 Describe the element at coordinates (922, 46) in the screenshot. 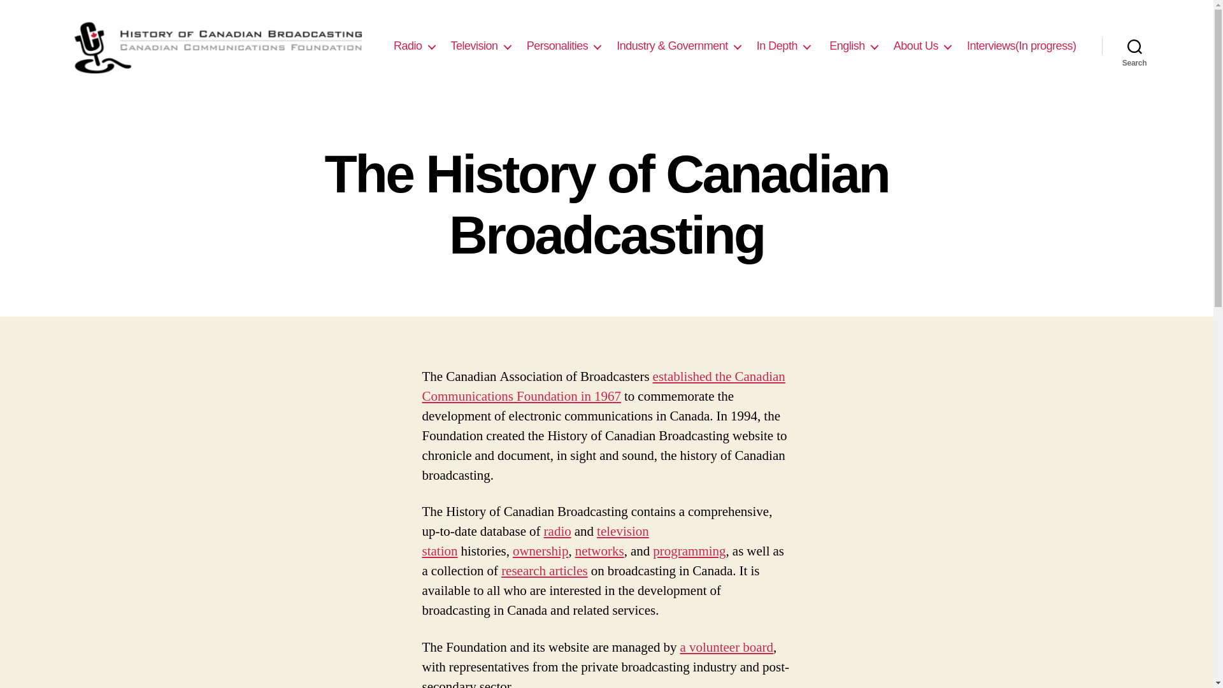

I see `About Us` at that location.